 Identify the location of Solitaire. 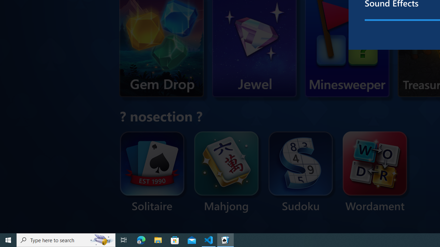
(152, 172).